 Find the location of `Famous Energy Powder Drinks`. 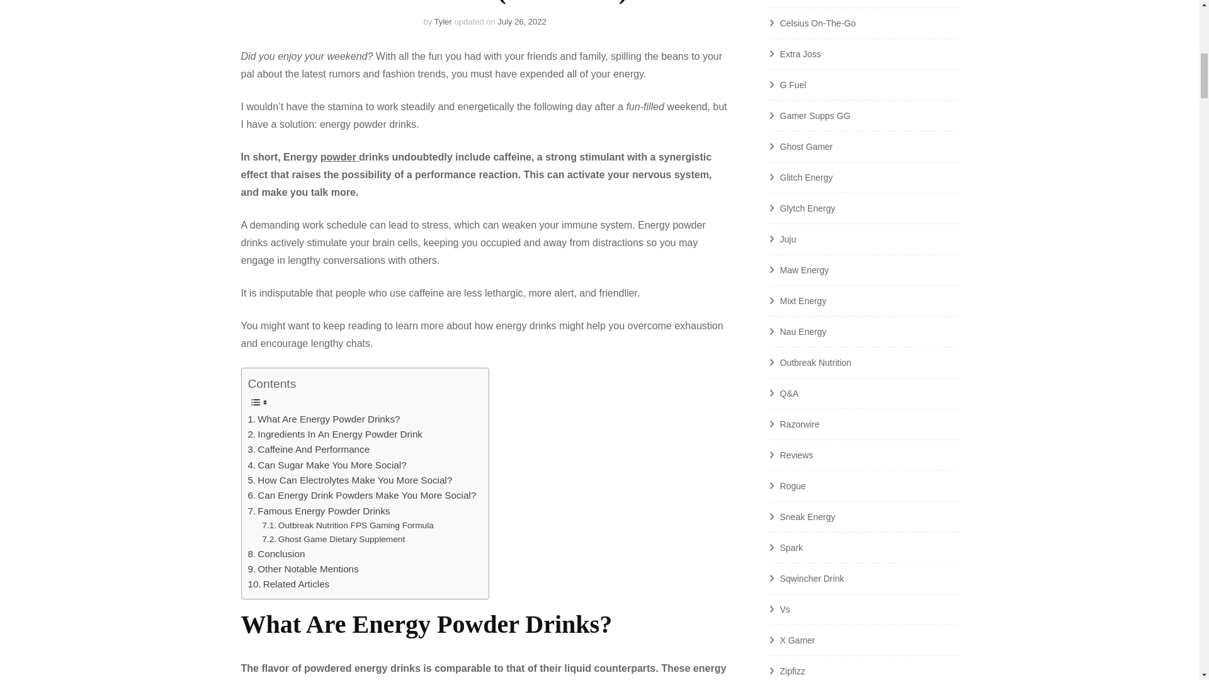

Famous Energy Powder Drinks is located at coordinates (319, 511).